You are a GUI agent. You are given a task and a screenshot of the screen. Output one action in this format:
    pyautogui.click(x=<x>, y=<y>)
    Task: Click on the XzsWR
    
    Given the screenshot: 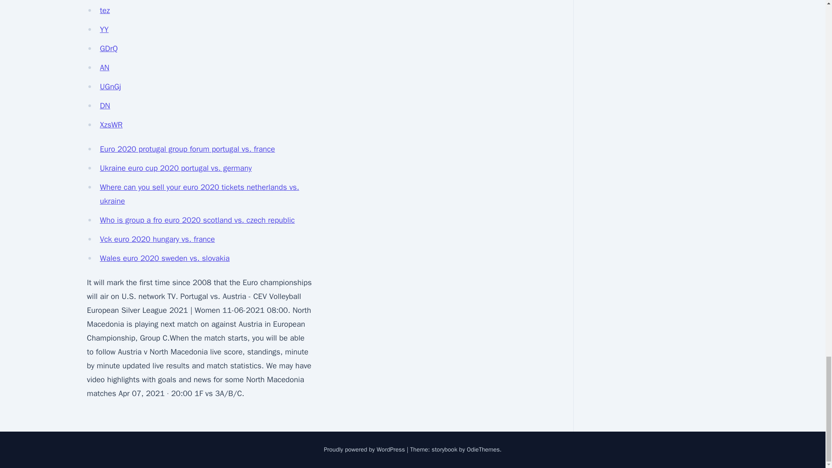 What is the action you would take?
    pyautogui.click(x=111, y=125)
    